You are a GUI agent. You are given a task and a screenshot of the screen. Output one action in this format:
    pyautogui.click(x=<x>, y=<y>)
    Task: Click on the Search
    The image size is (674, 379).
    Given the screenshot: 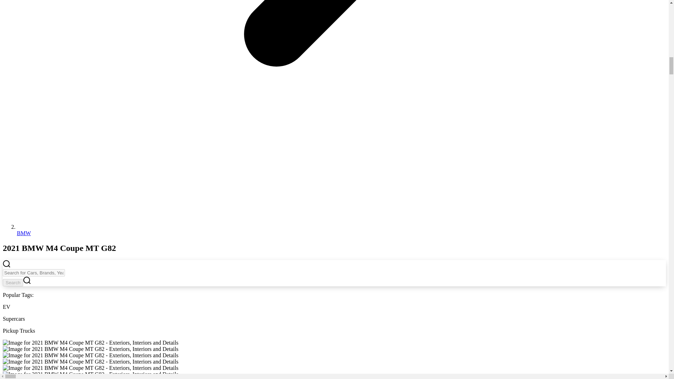 What is the action you would take?
    pyautogui.click(x=13, y=282)
    